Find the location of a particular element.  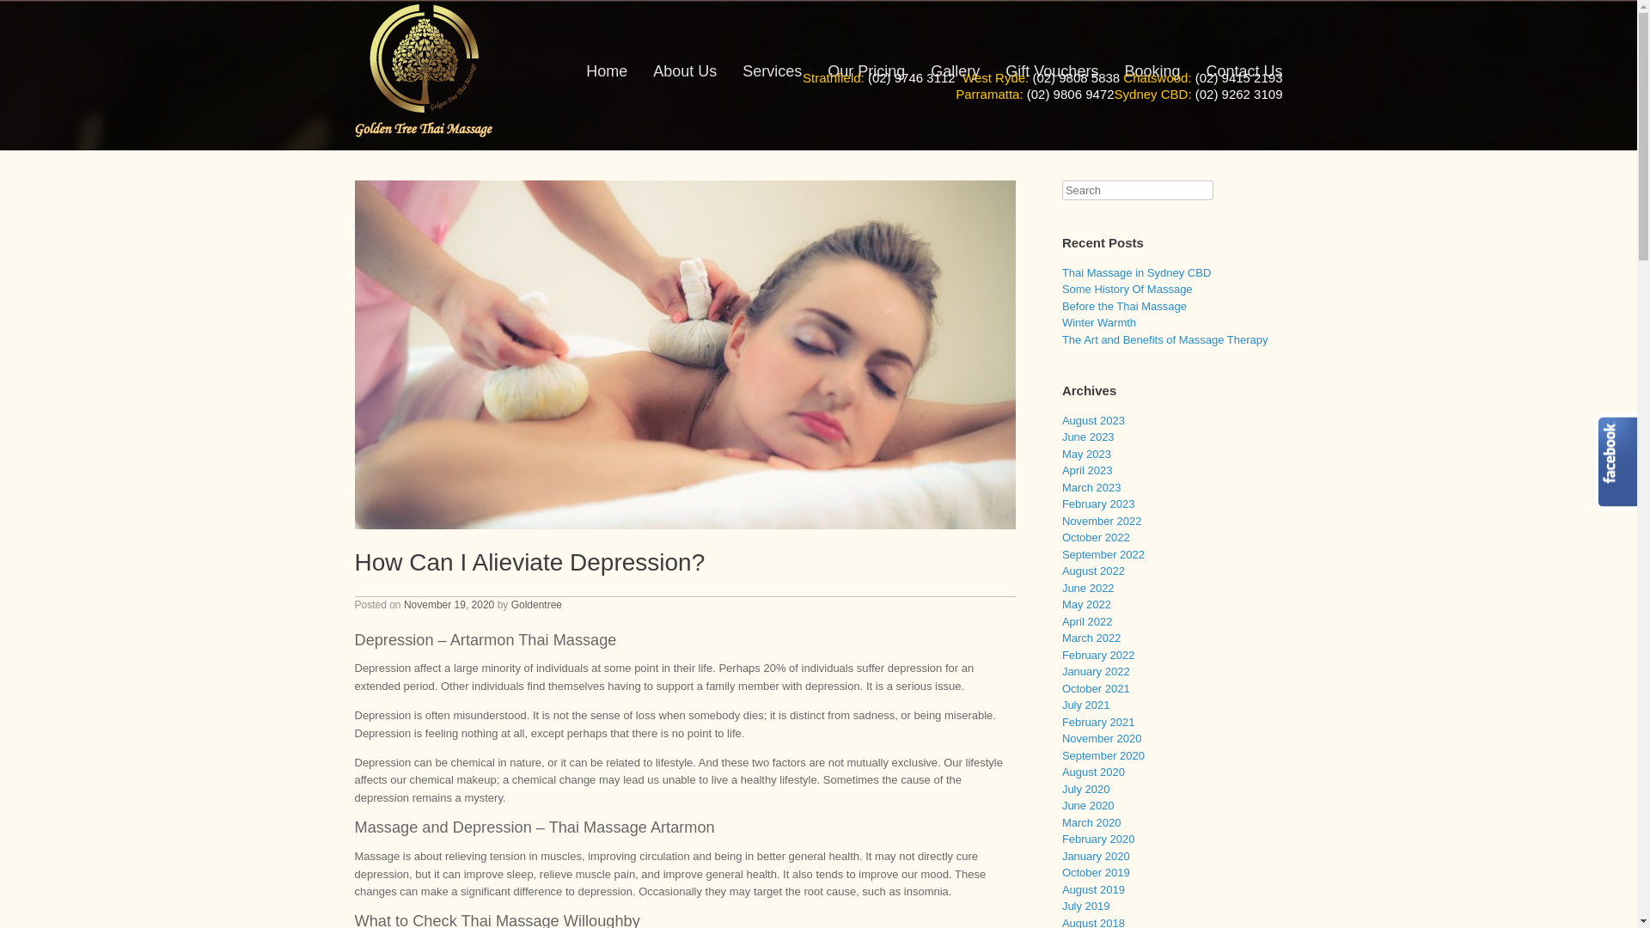

August 2019 is located at coordinates (1093, 890).